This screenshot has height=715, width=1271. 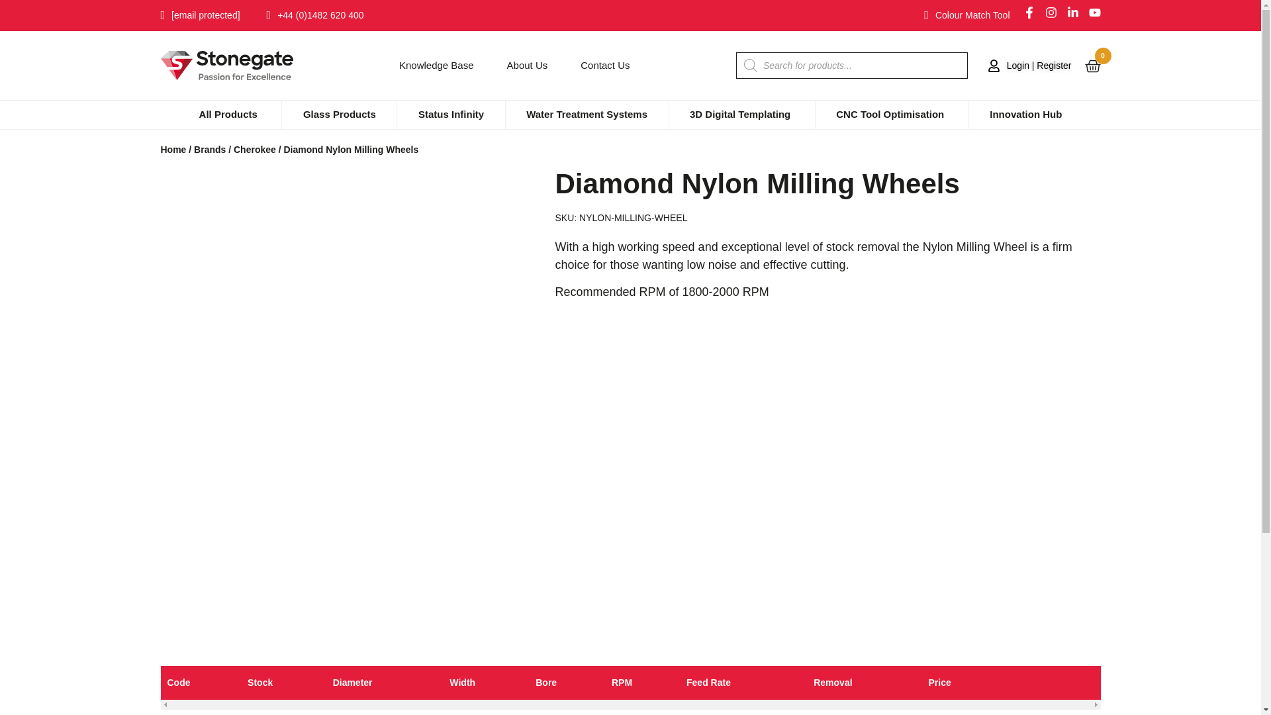 What do you see at coordinates (1092, 66) in the screenshot?
I see `0` at bounding box center [1092, 66].